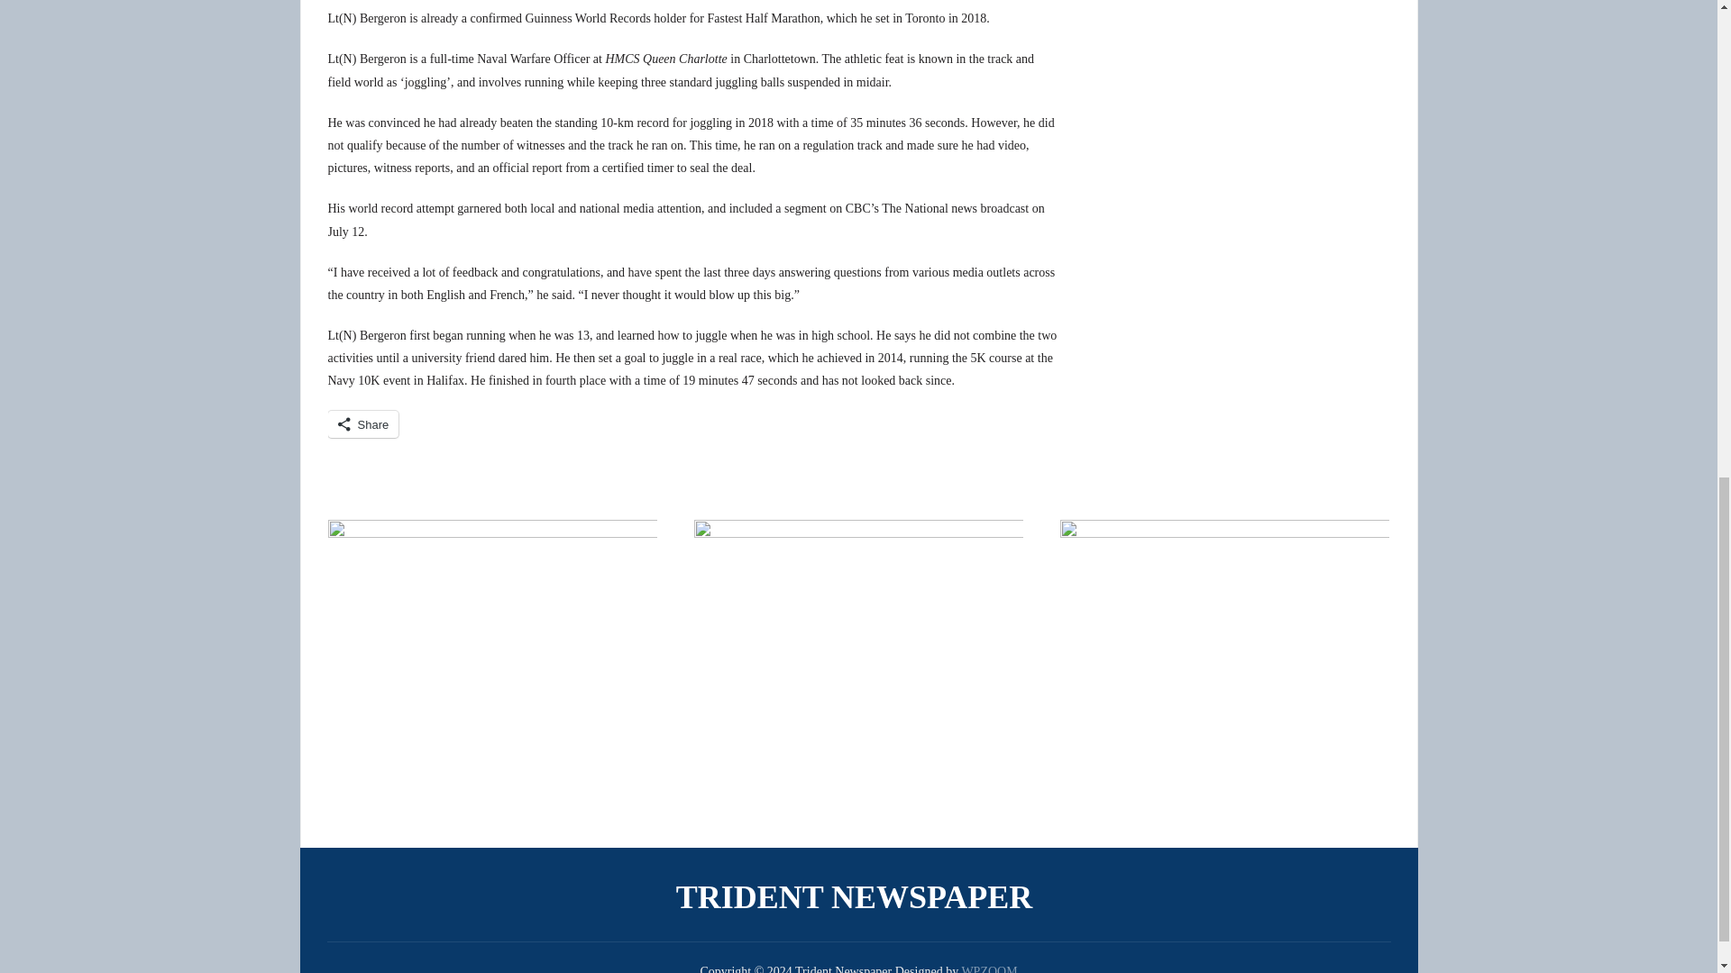 The height and width of the screenshot is (973, 1731). I want to click on WPZOOM WordPress Themes, so click(988, 969).